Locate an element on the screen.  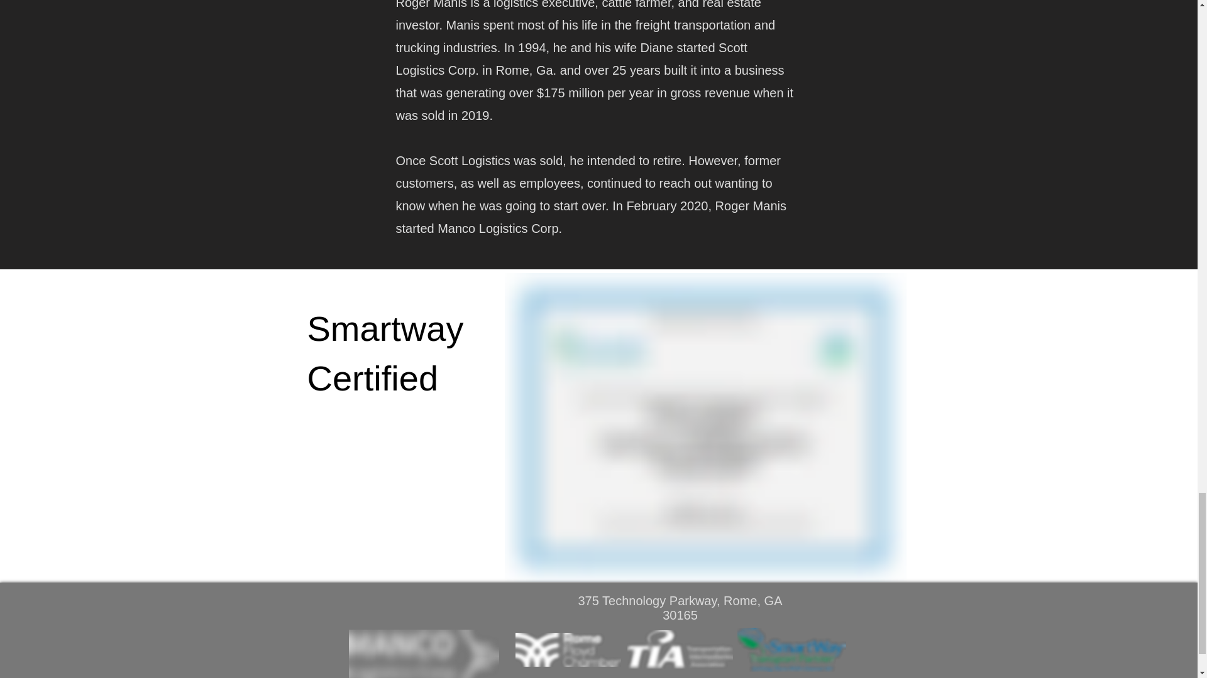
RomeFloydChamber.png is located at coordinates (568, 649).